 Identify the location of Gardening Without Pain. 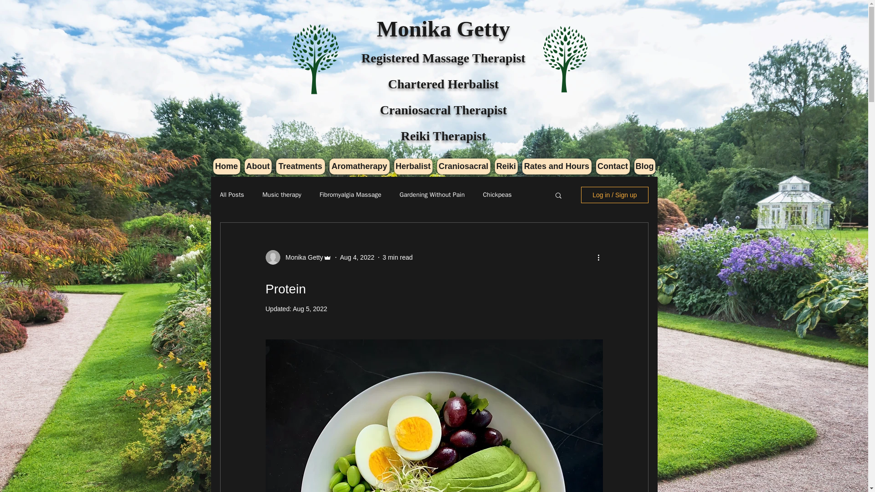
(432, 195).